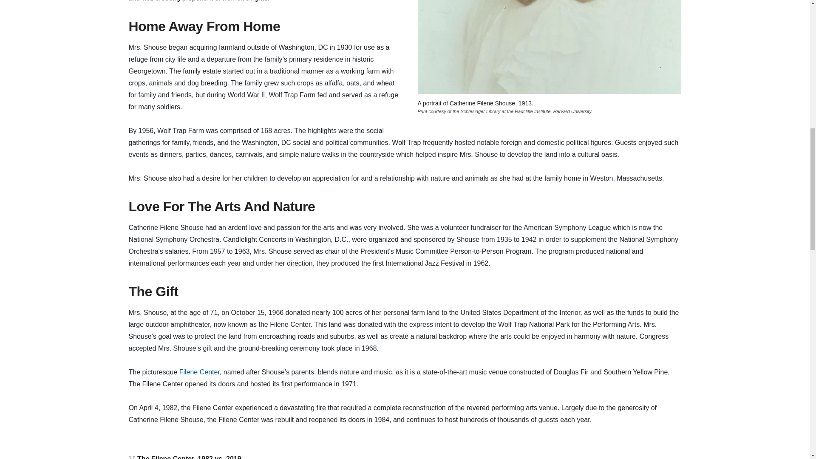 The image size is (816, 459). Describe the element at coordinates (199, 372) in the screenshot. I see `Filene Center` at that location.